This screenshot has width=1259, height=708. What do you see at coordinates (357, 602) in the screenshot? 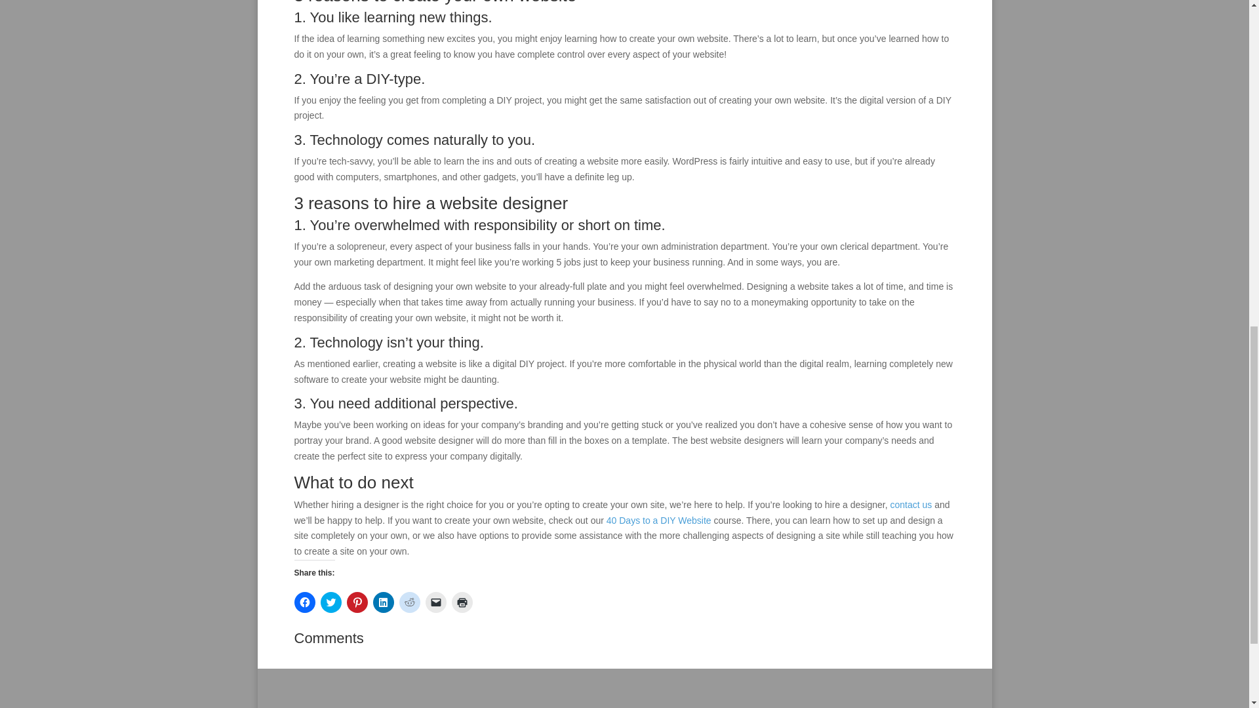
I see `Click to share on Pinterest` at bounding box center [357, 602].